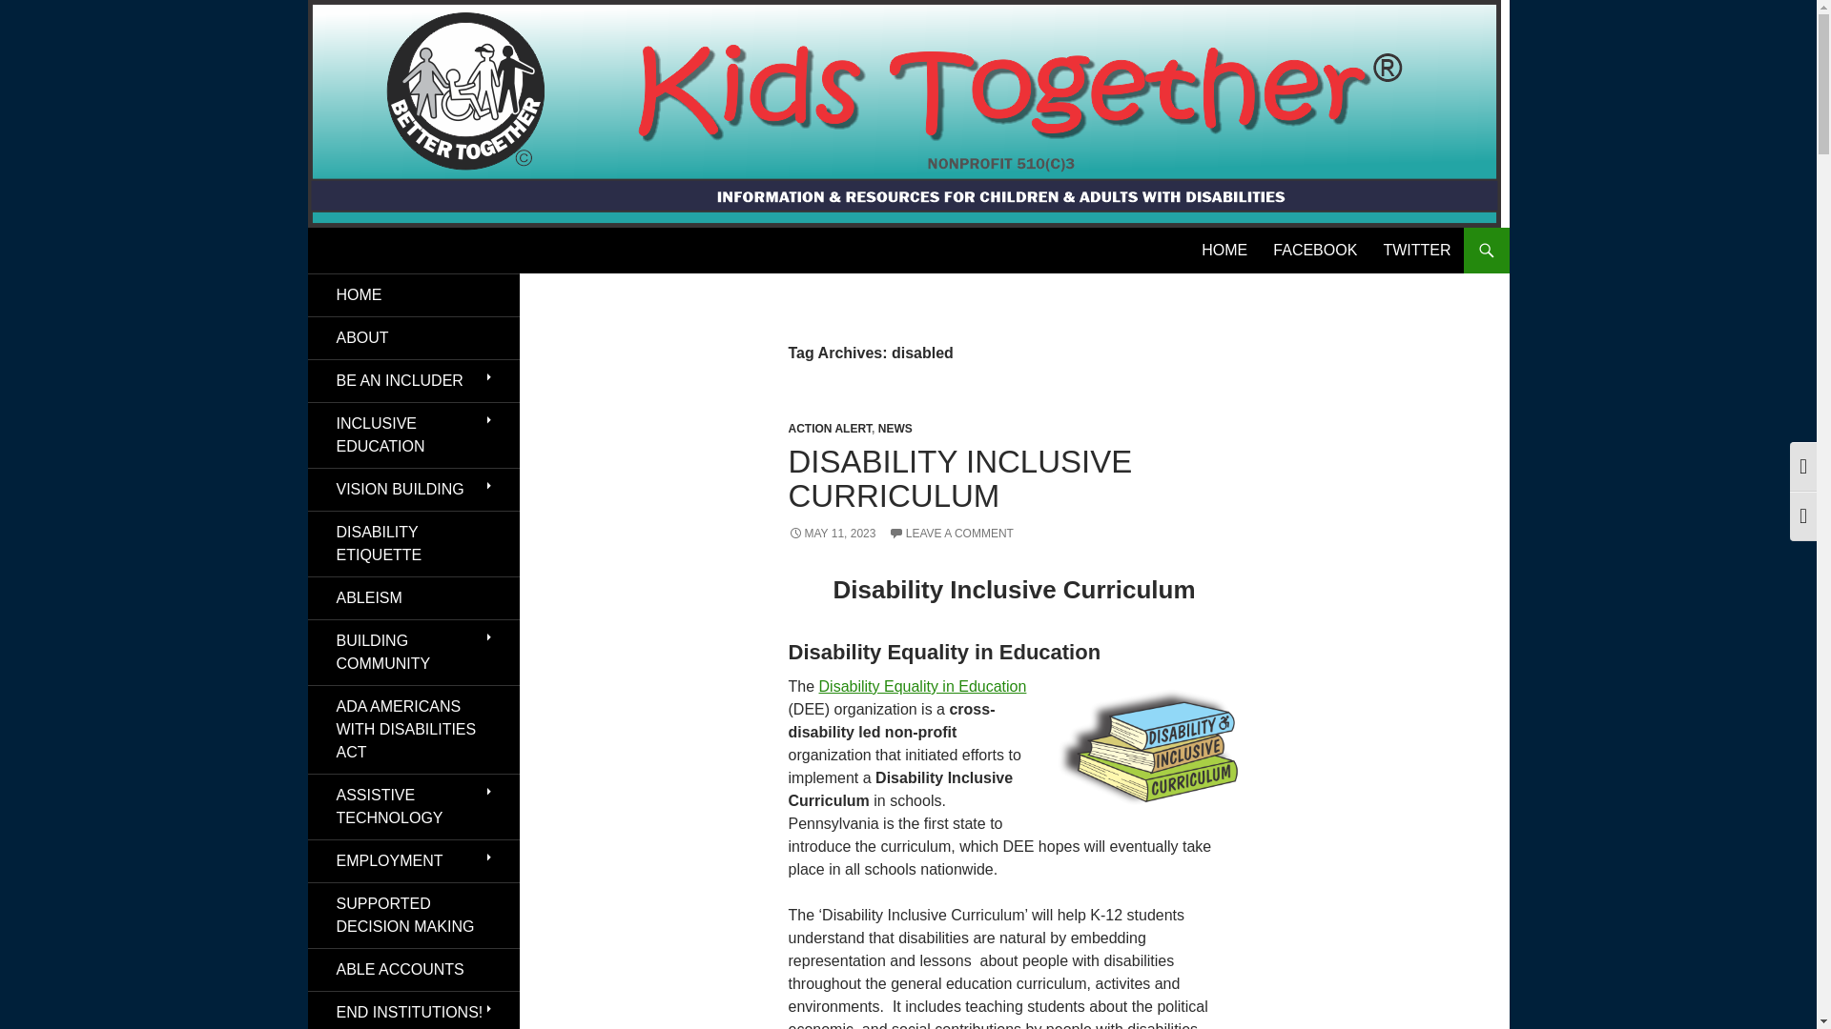 Image resolution: width=1831 pixels, height=1029 pixels. Describe the element at coordinates (959, 478) in the screenshot. I see `DISABILITY INCLUSIVE CURRICULUM` at that location.